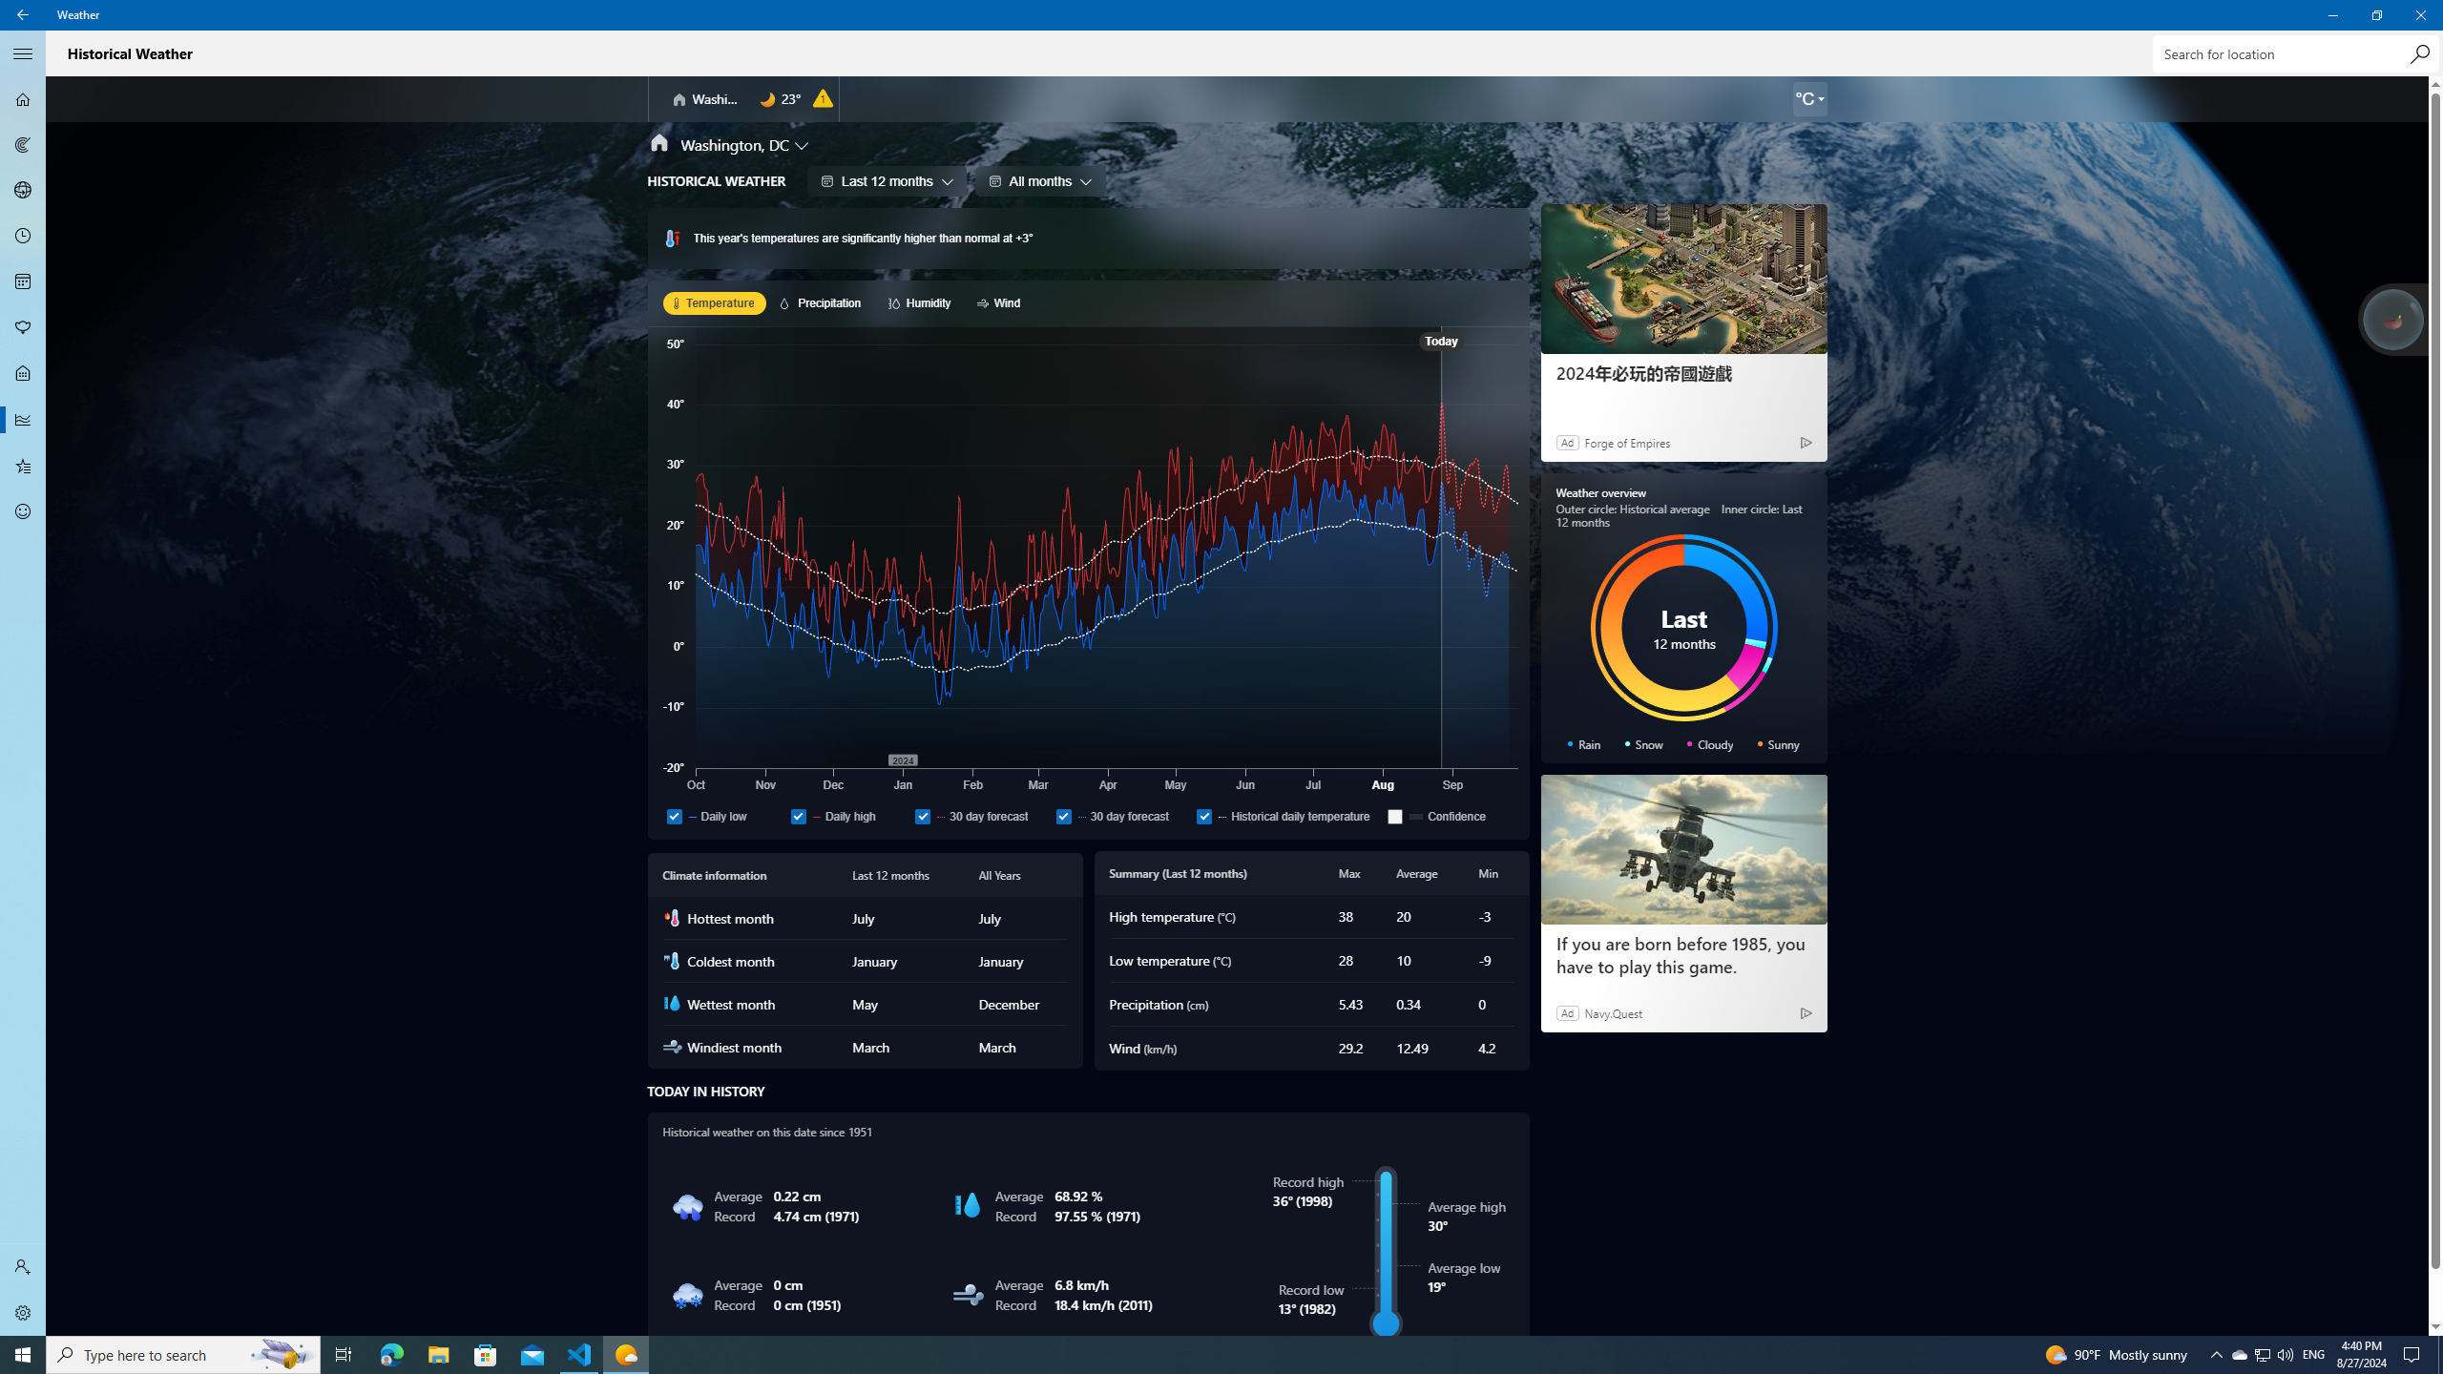 The image size is (2443, 1374). Describe the element at coordinates (23, 99) in the screenshot. I see `Search for location` at that location.